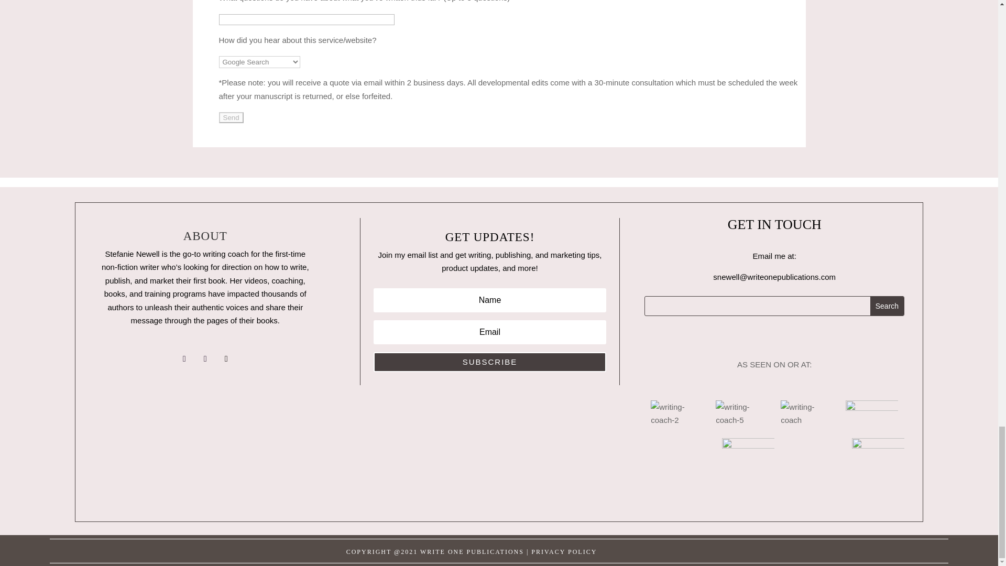 This screenshot has width=1006, height=566. Describe the element at coordinates (231, 117) in the screenshot. I see `Send` at that location.